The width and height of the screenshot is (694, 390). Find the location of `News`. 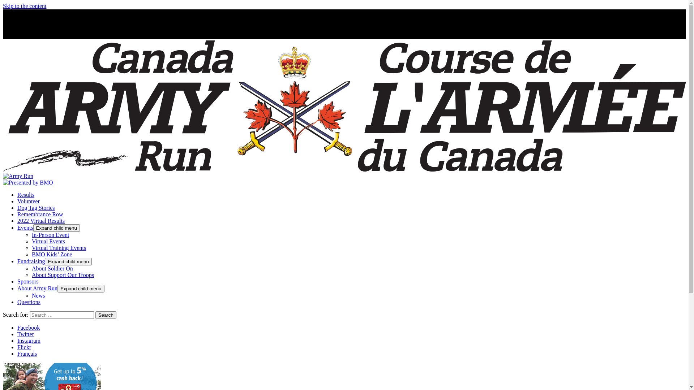

News is located at coordinates (38, 295).